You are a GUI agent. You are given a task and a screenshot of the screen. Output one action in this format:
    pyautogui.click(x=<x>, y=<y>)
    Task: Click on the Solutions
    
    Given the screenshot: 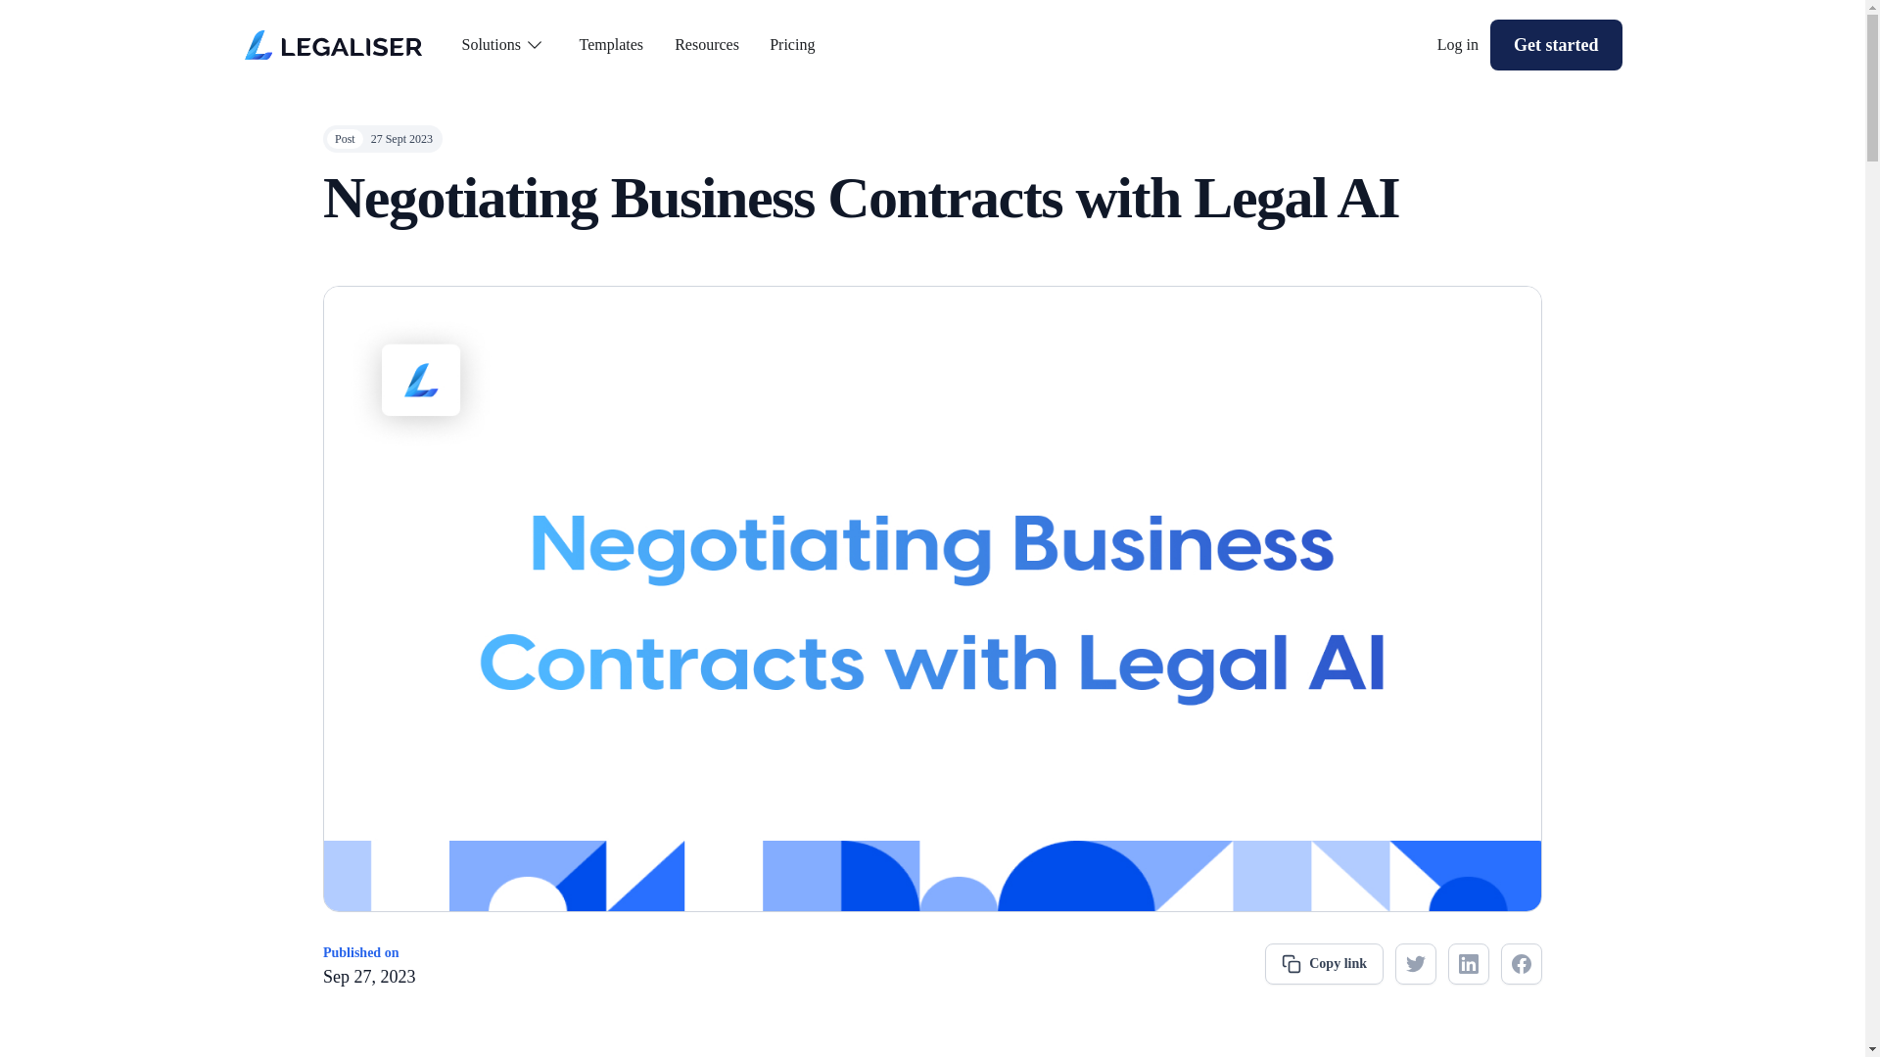 What is the action you would take?
    pyautogui.click(x=511, y=45)
    